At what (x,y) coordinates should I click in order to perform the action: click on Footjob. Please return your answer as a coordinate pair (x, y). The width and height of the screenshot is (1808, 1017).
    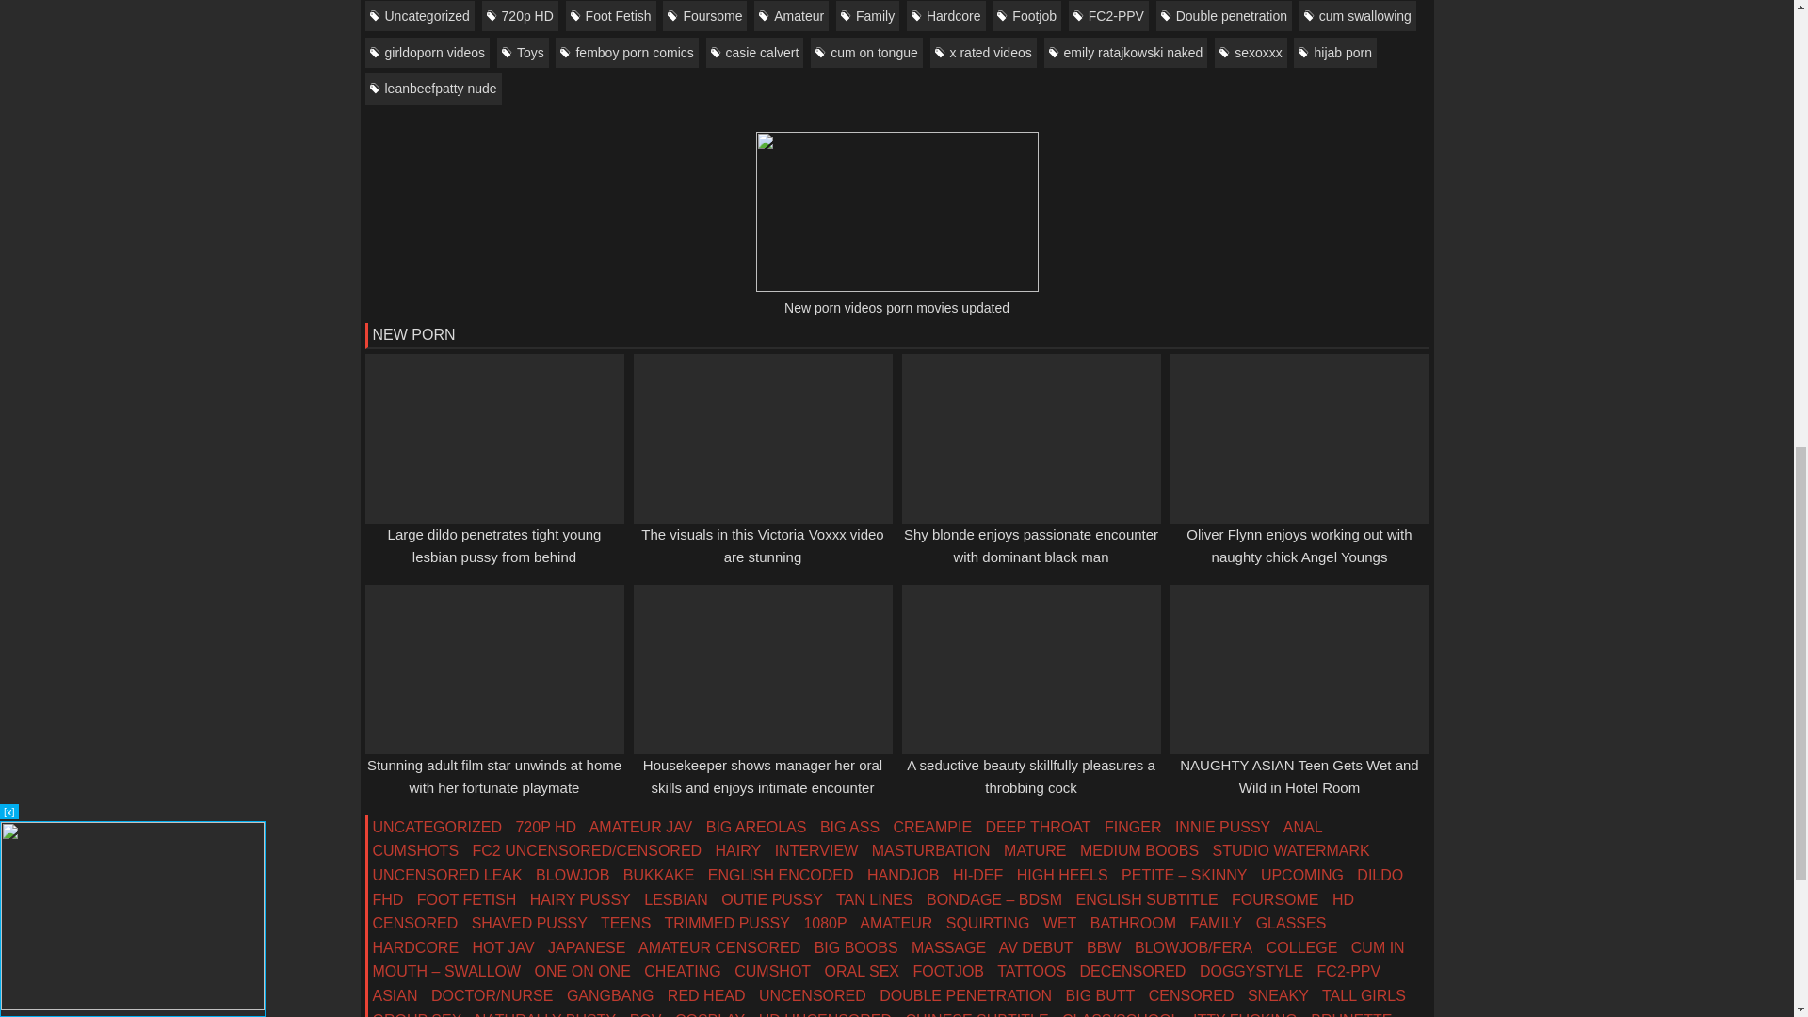
    Looking at the image, I should click on (1026, 16).